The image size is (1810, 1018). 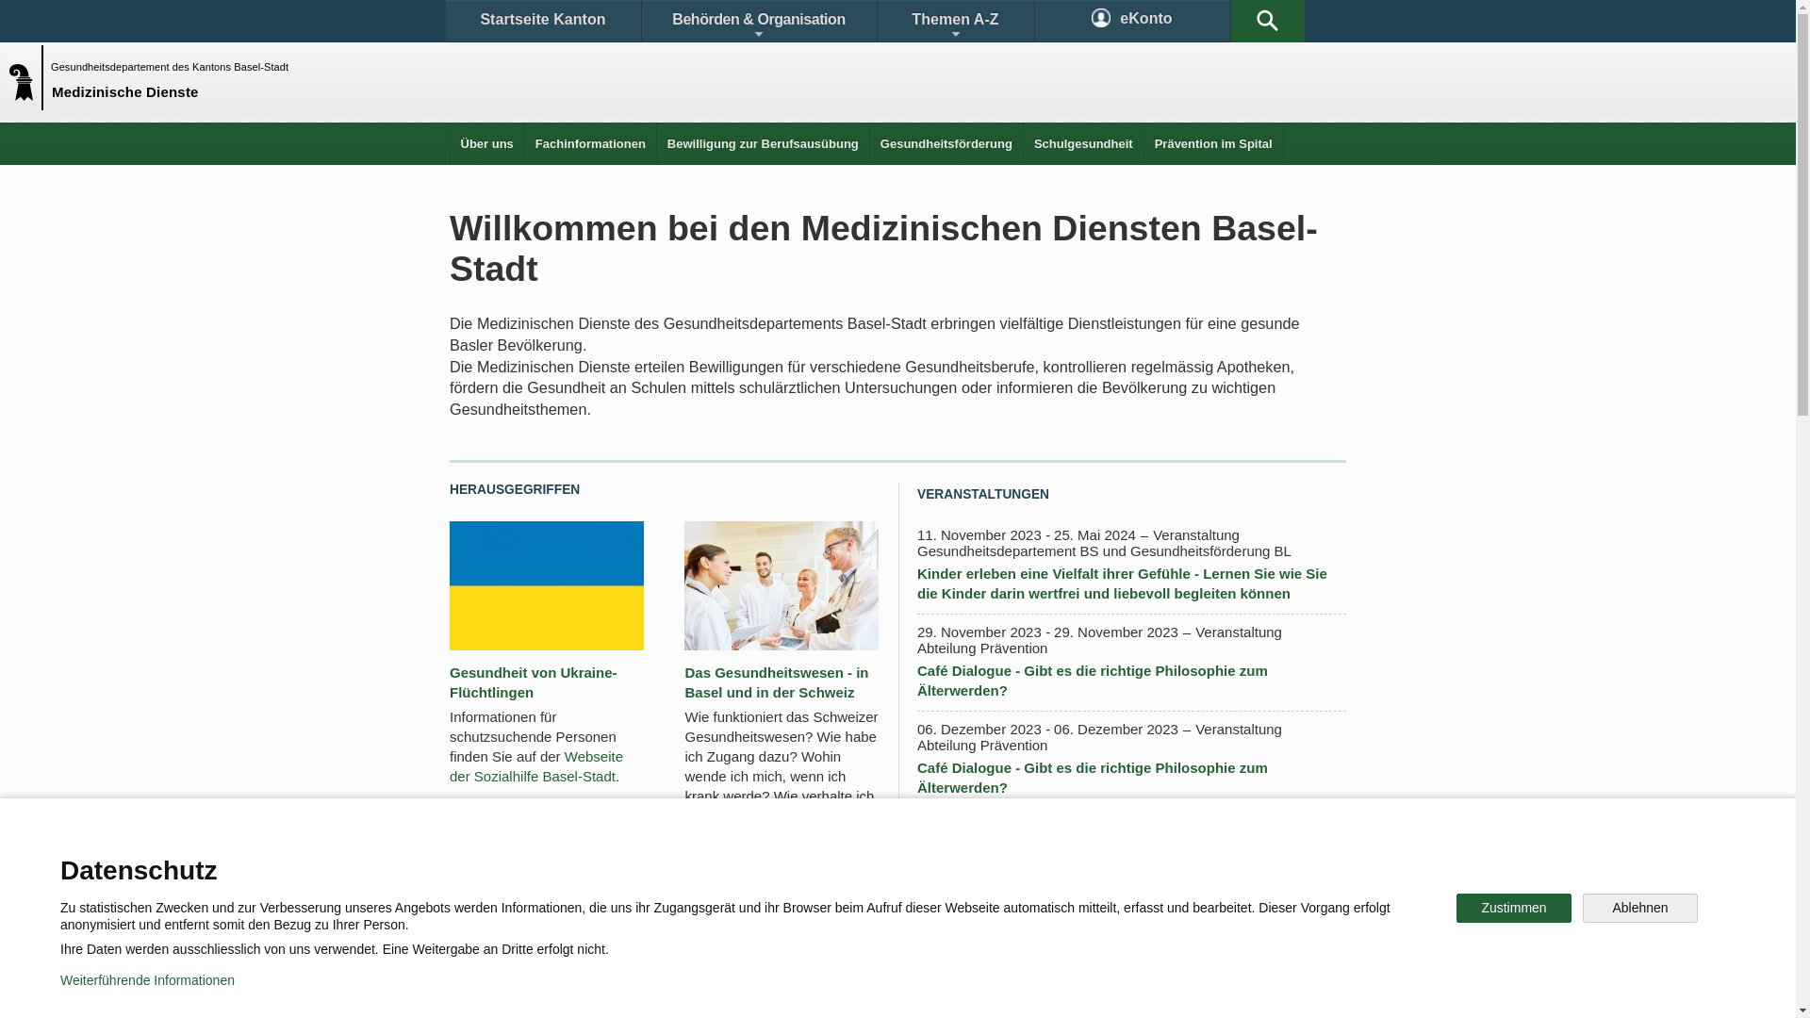 I want to click on Alle anzeigen, so click(x=960, y=924).